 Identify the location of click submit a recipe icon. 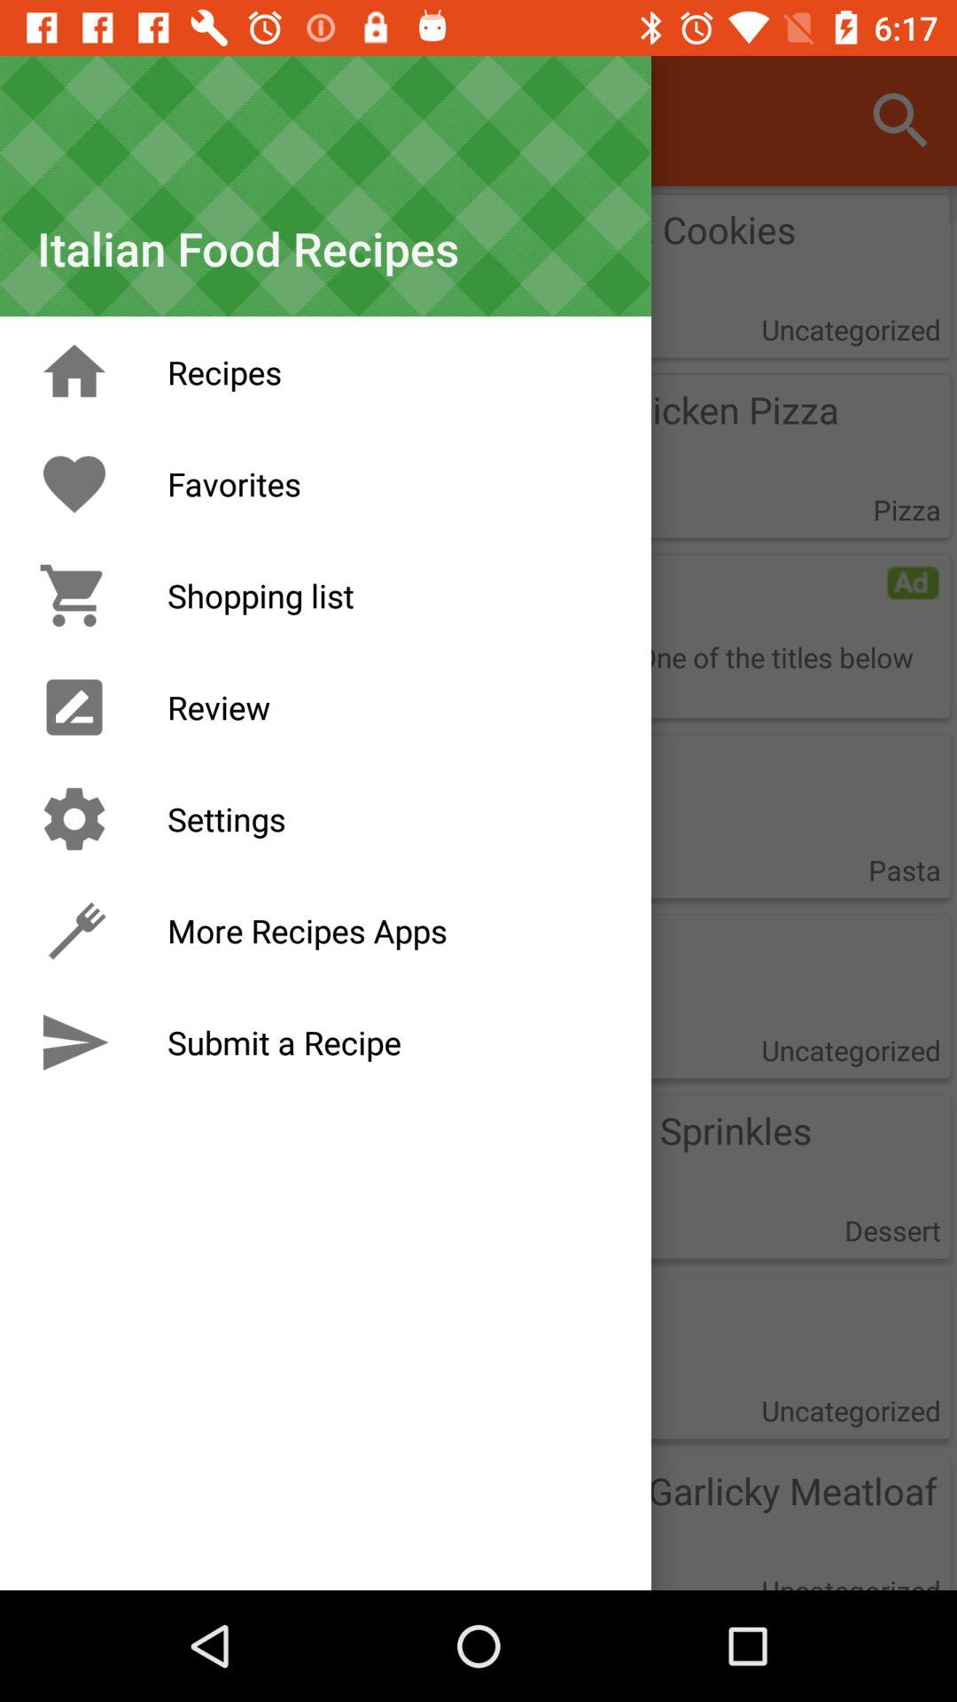
(74, 1042).